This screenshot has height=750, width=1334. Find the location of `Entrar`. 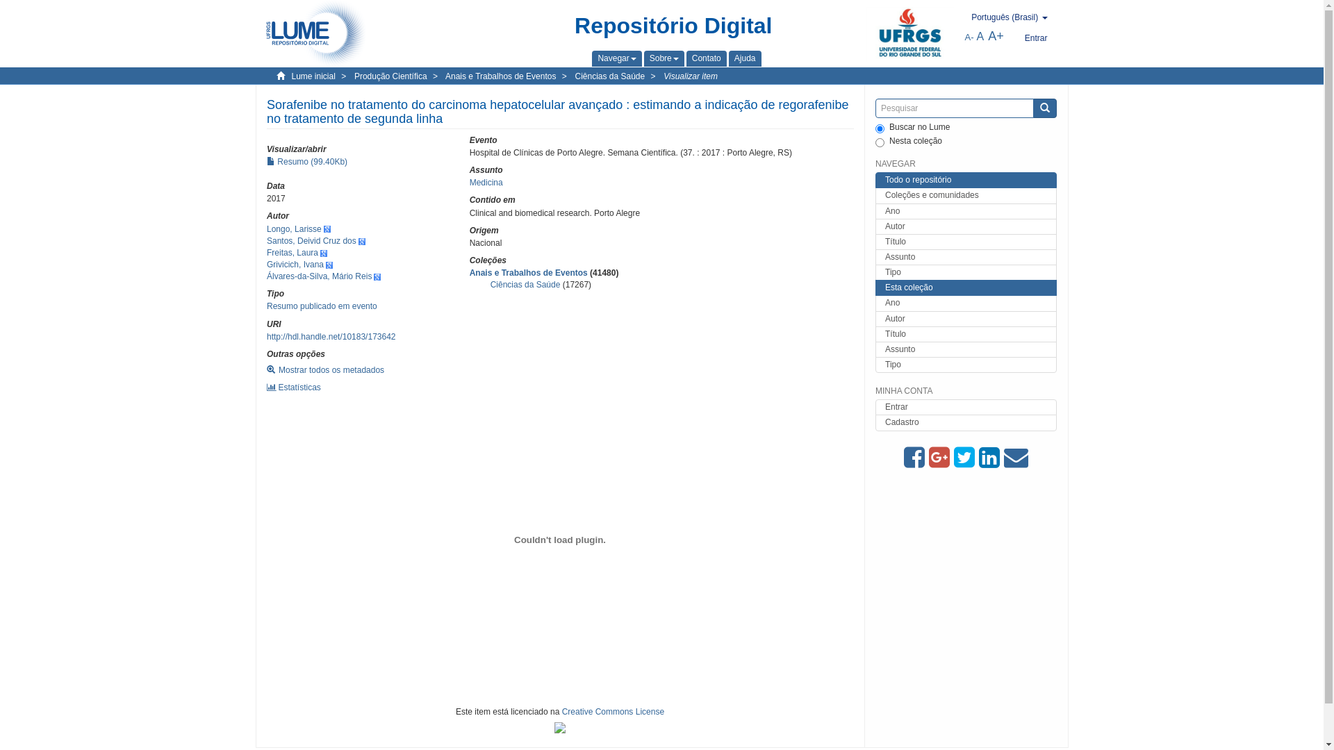

Entrar is located at coordinates (966, 407).